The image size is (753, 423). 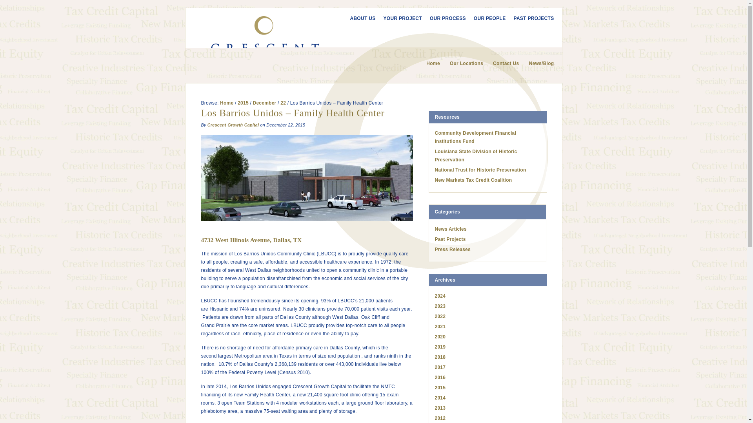 I want to click on Community Development Financial Institutions Fund, so click(x=475, y=137).